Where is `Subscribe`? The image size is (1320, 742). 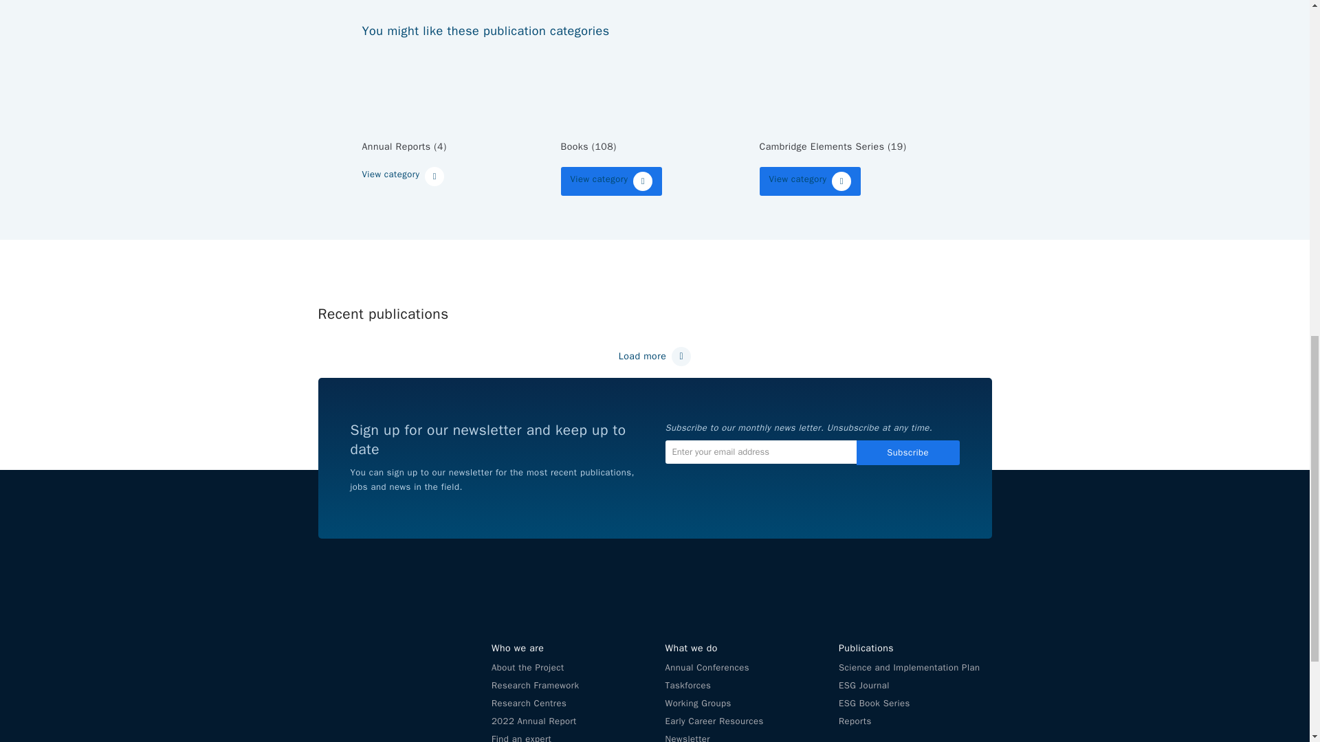 Subscribe is located at coordinates (907, 452).